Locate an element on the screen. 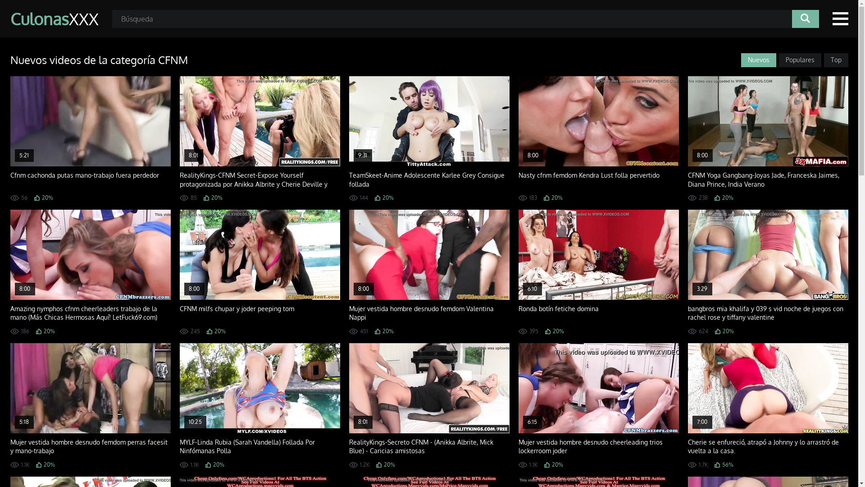 The width and height of the screenshot is (865, 487). Nuevos is located at coordinates (758, 60).